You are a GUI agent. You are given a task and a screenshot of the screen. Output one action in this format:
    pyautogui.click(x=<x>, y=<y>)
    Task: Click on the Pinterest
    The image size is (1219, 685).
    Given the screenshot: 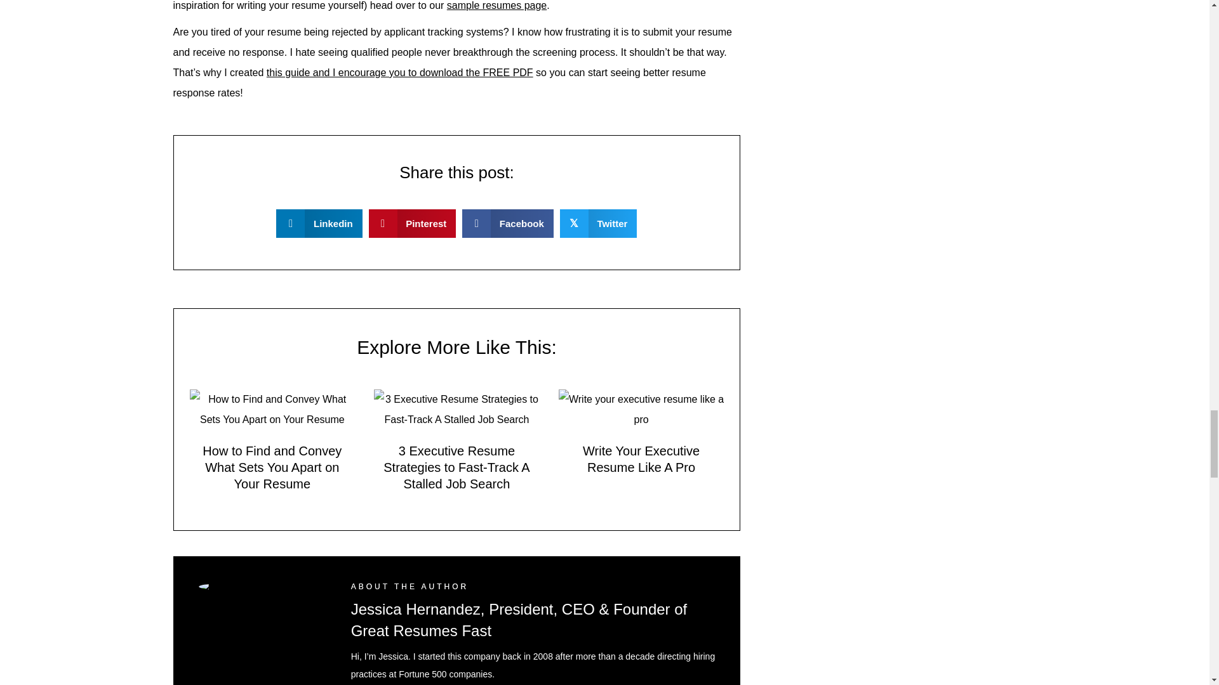 What is the action you would take?
    pyautogui.click(x=413, y=223)
    